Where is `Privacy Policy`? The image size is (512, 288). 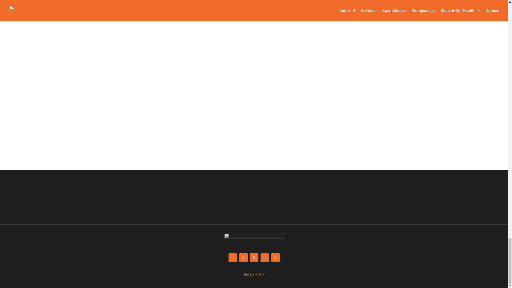
Privacy Policy is located at coordinates (254, 274).